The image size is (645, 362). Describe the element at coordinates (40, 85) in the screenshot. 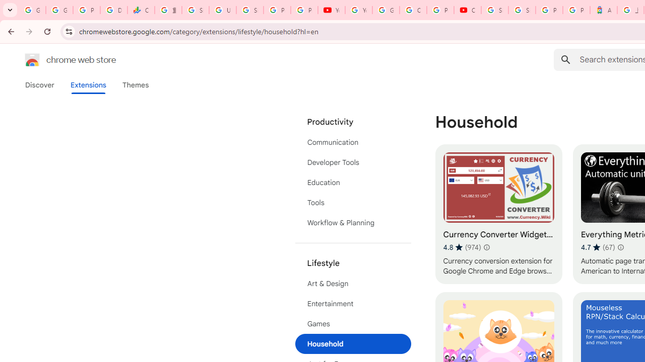

I see `Discover` at that location.